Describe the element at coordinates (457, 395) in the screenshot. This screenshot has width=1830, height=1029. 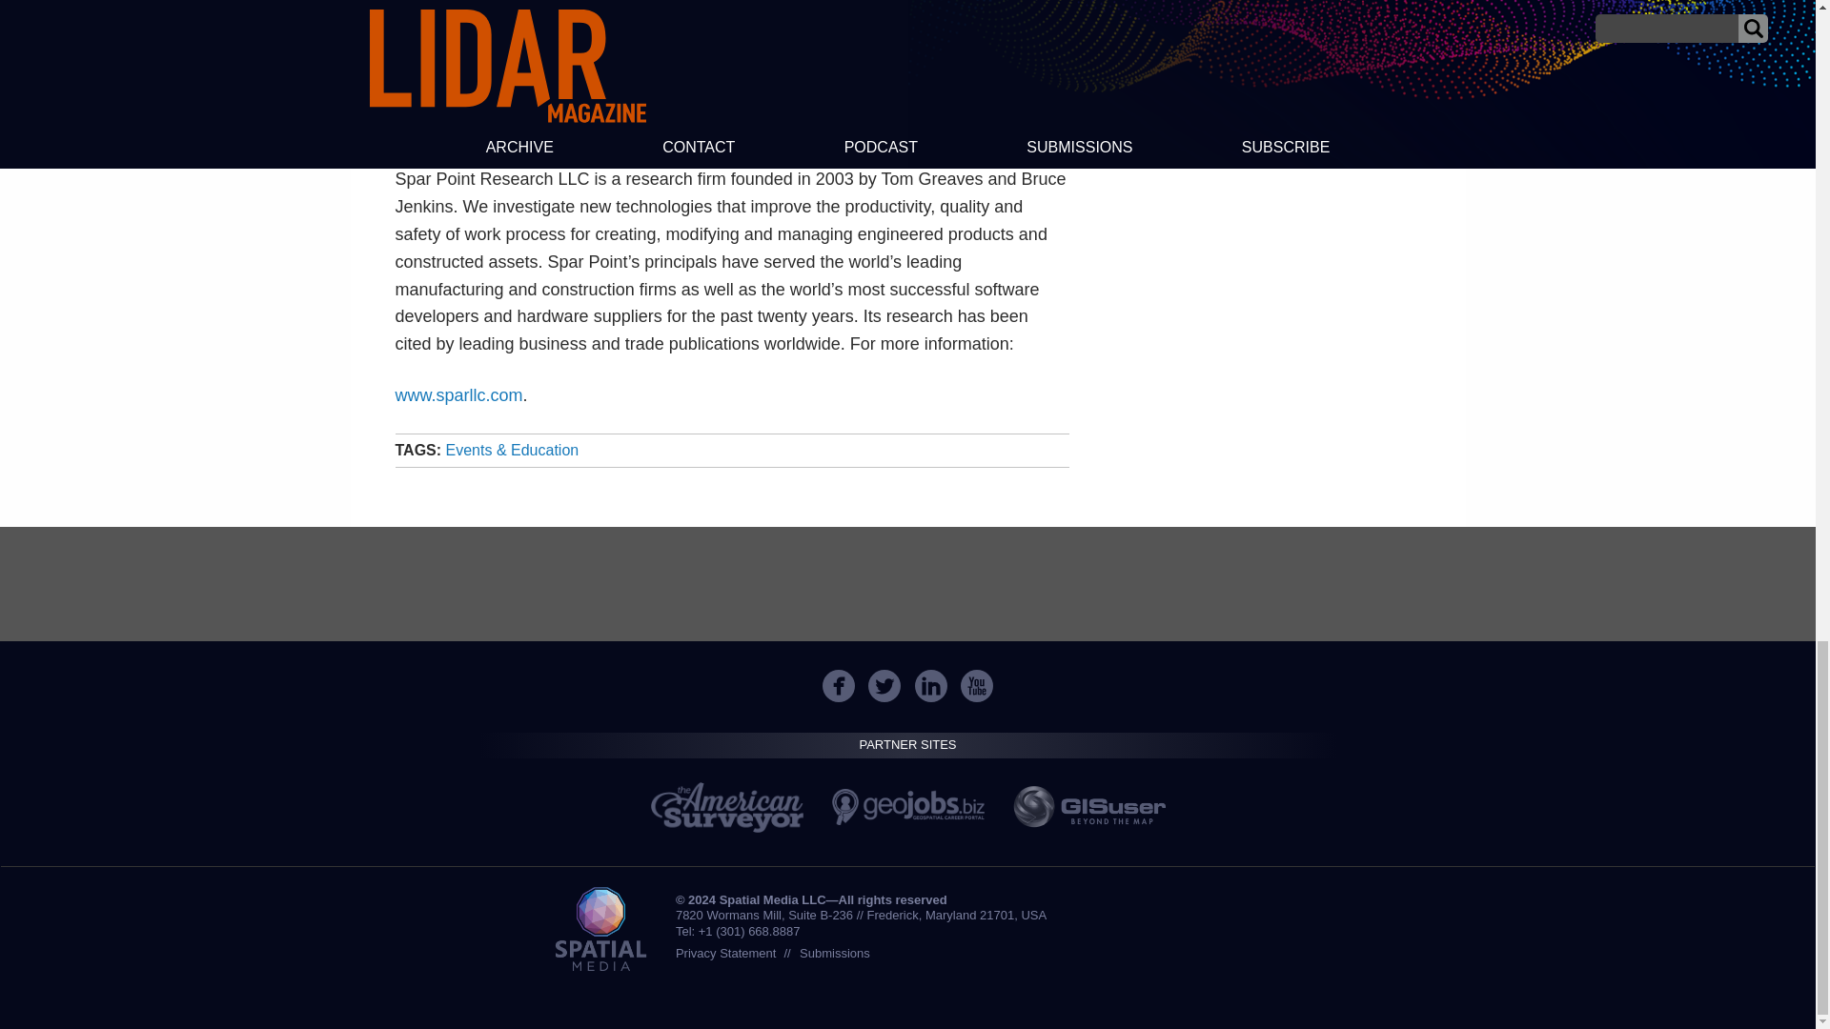
I see `www.sparllc.com` at that location.